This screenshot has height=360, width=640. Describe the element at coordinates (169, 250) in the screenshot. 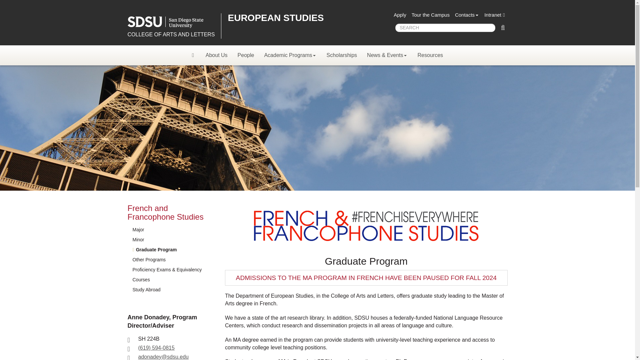

I see `Graduate Program` at that location.